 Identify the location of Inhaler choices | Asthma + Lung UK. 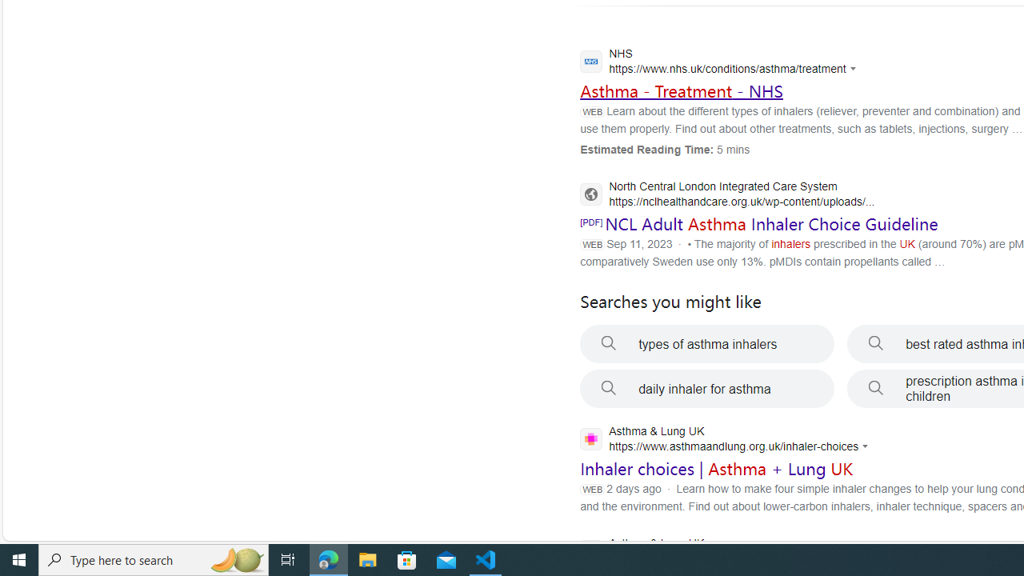
(717, 469).